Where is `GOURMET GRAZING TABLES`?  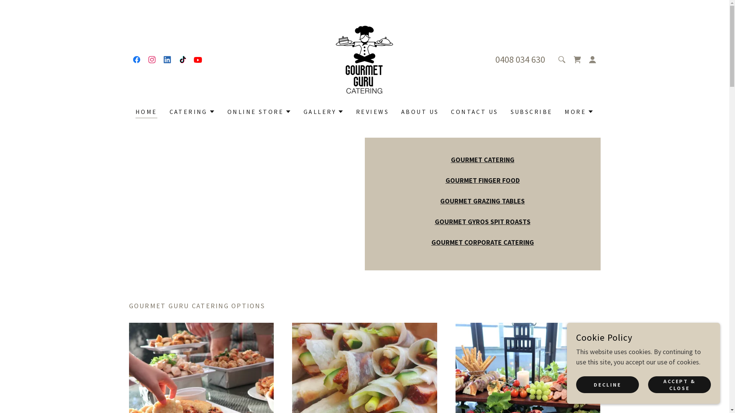
GOURMET GRAZING TABLES is located at coordinates (482, 201).